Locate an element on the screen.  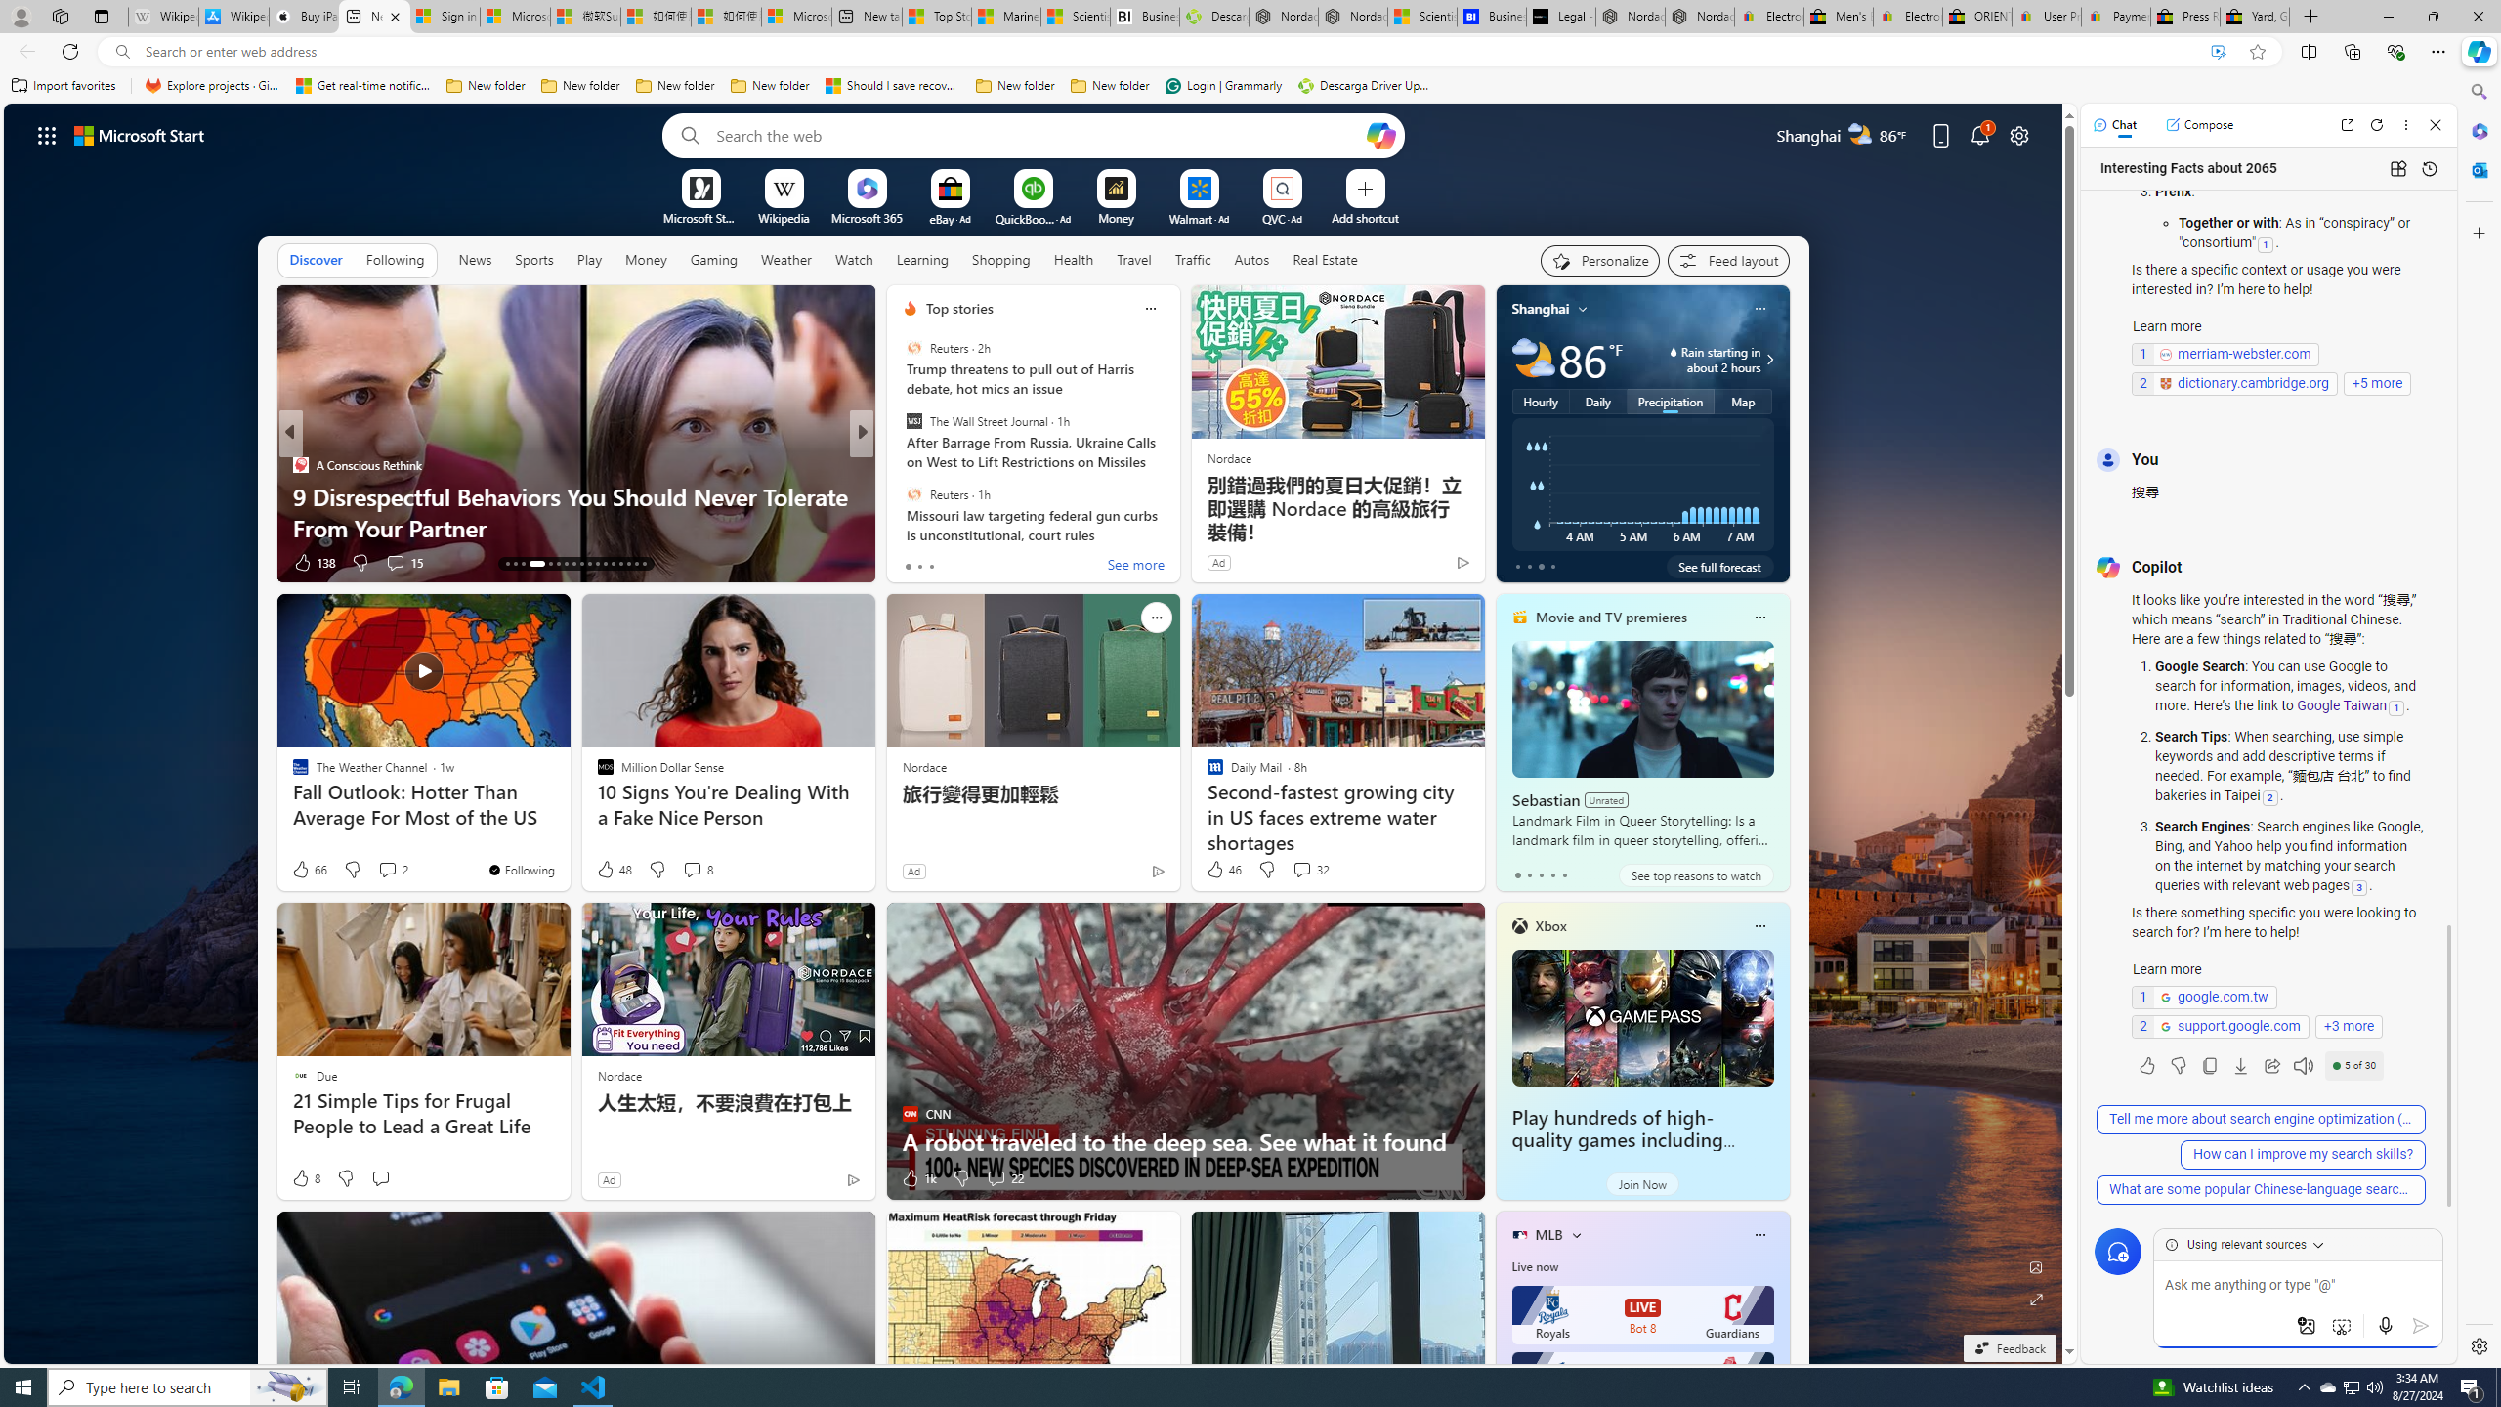
AutomationID: tab-37 is located at coordinates (644, 564).